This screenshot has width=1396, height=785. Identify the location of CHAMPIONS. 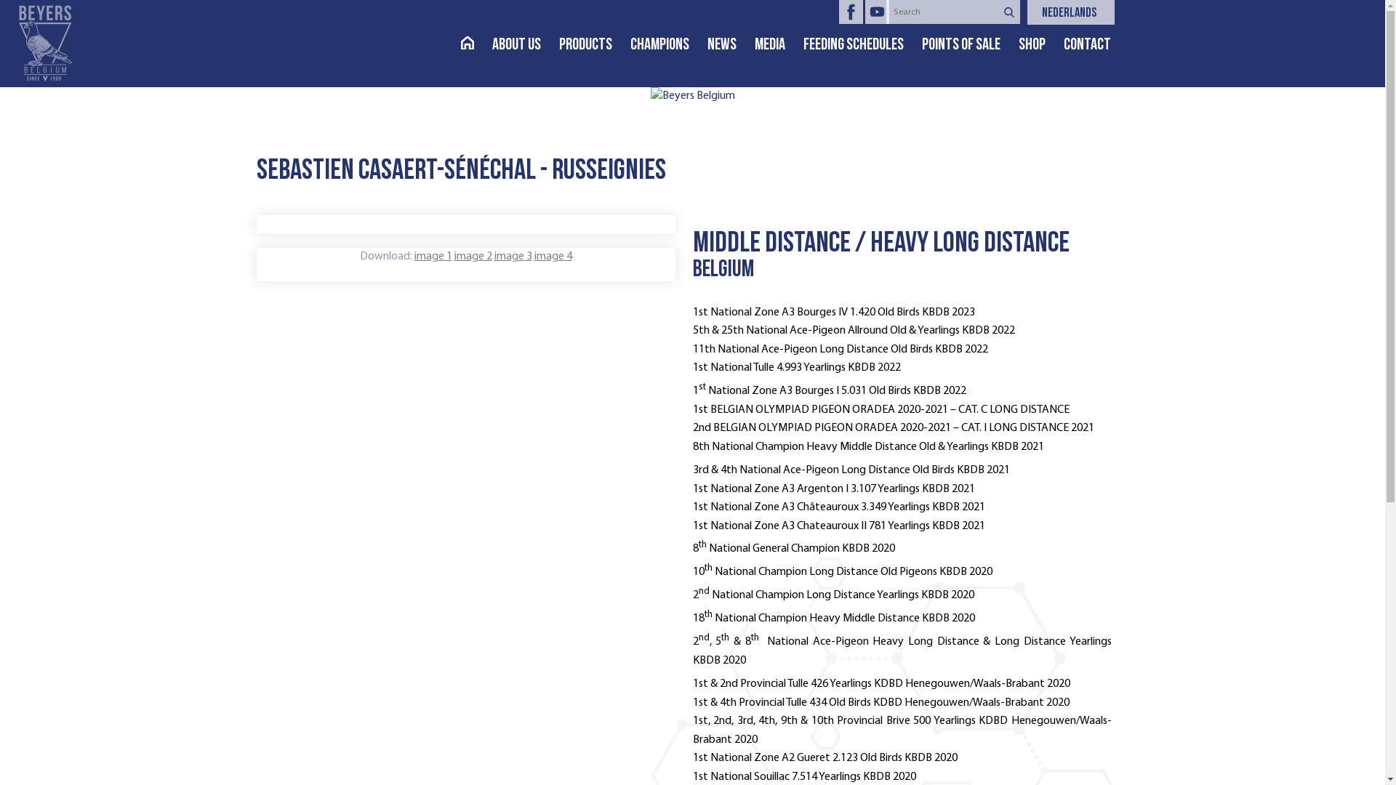
(668, 46).